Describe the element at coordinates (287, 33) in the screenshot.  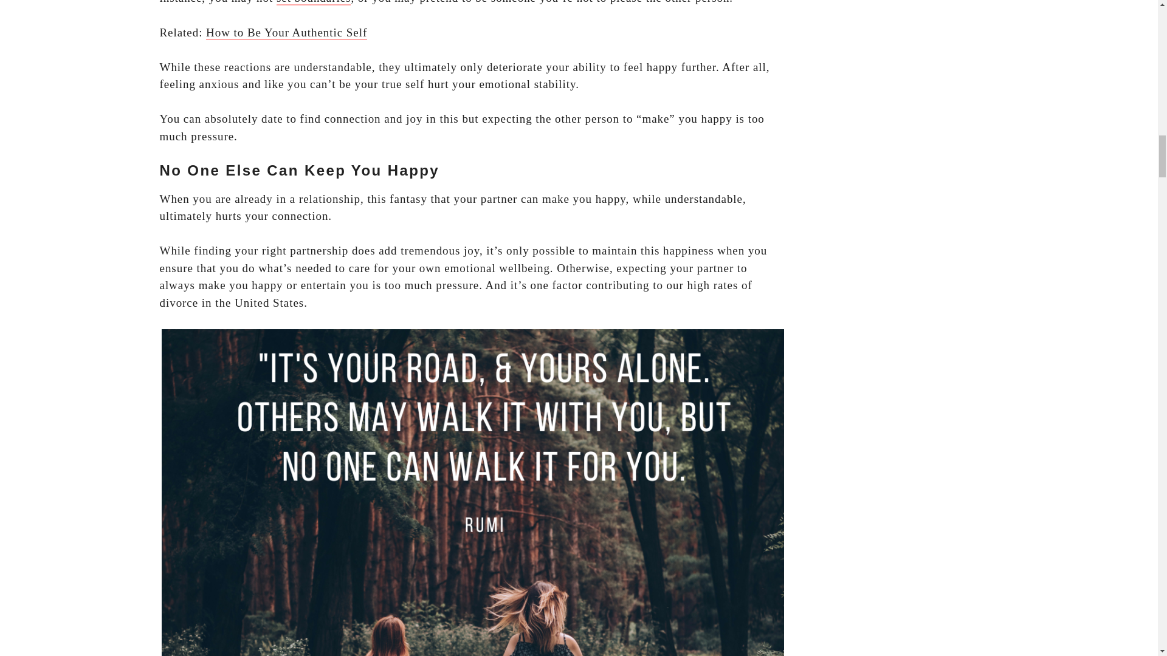
I see `How to Be Your Authentic Self` at that location.